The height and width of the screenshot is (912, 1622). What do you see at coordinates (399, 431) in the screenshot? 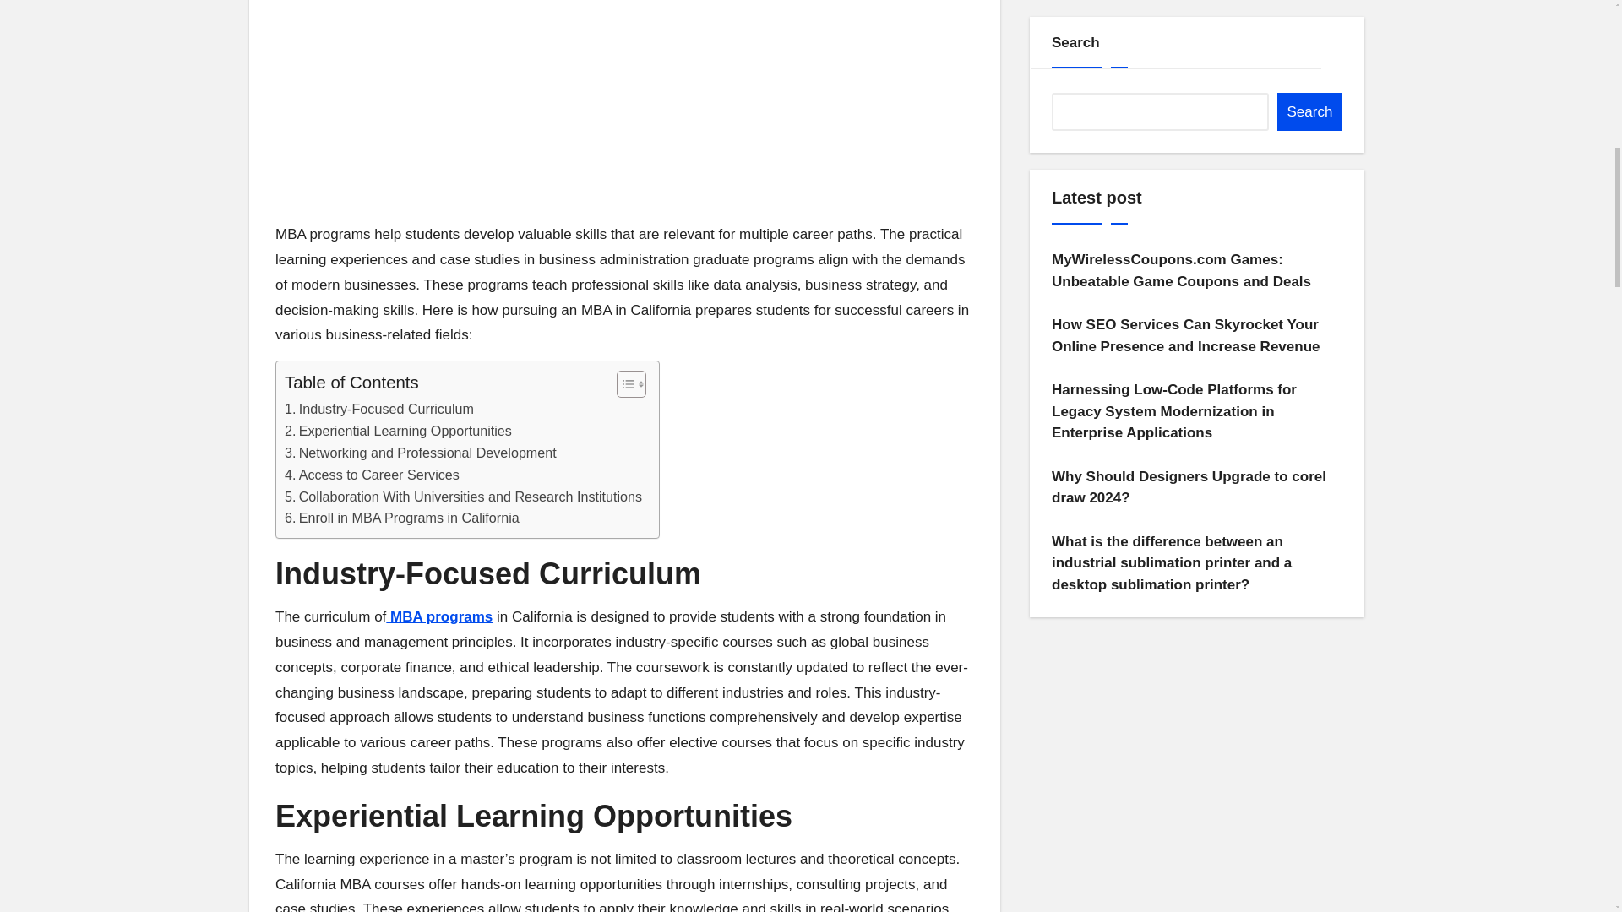
I see `Experiential Learning Opportunities` at bounding box center [399, 431].